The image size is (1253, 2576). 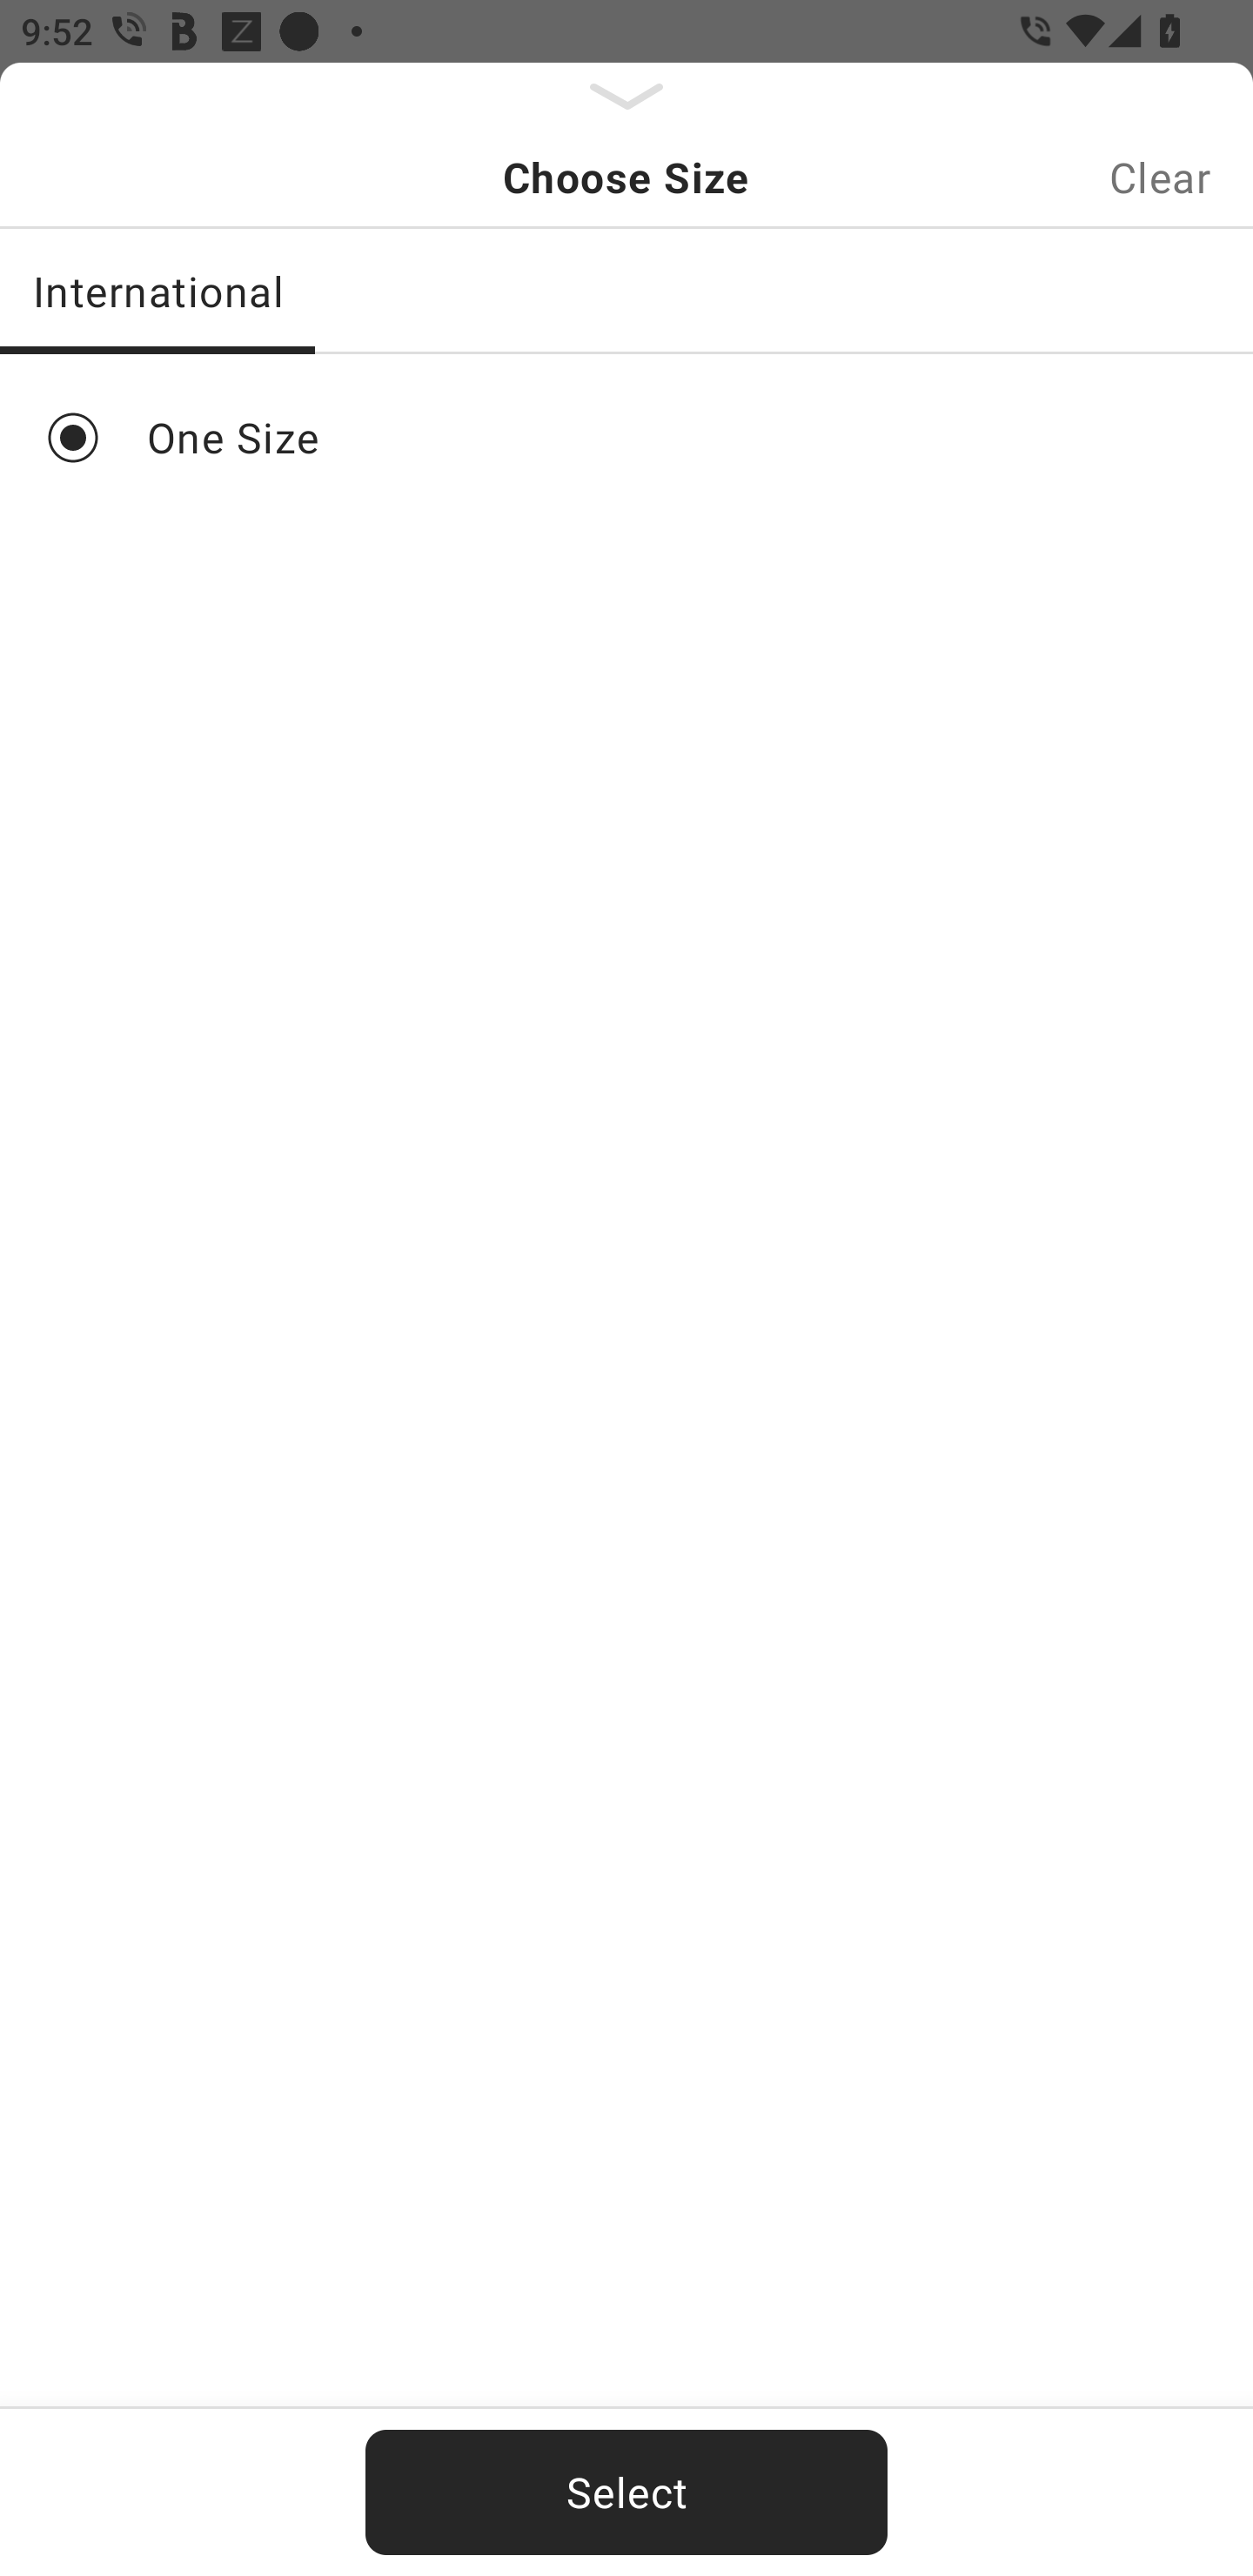 What do you see at coordinates (626, 2492) in the screenshot?
I see `Select` at bounding box center [626, 2492].